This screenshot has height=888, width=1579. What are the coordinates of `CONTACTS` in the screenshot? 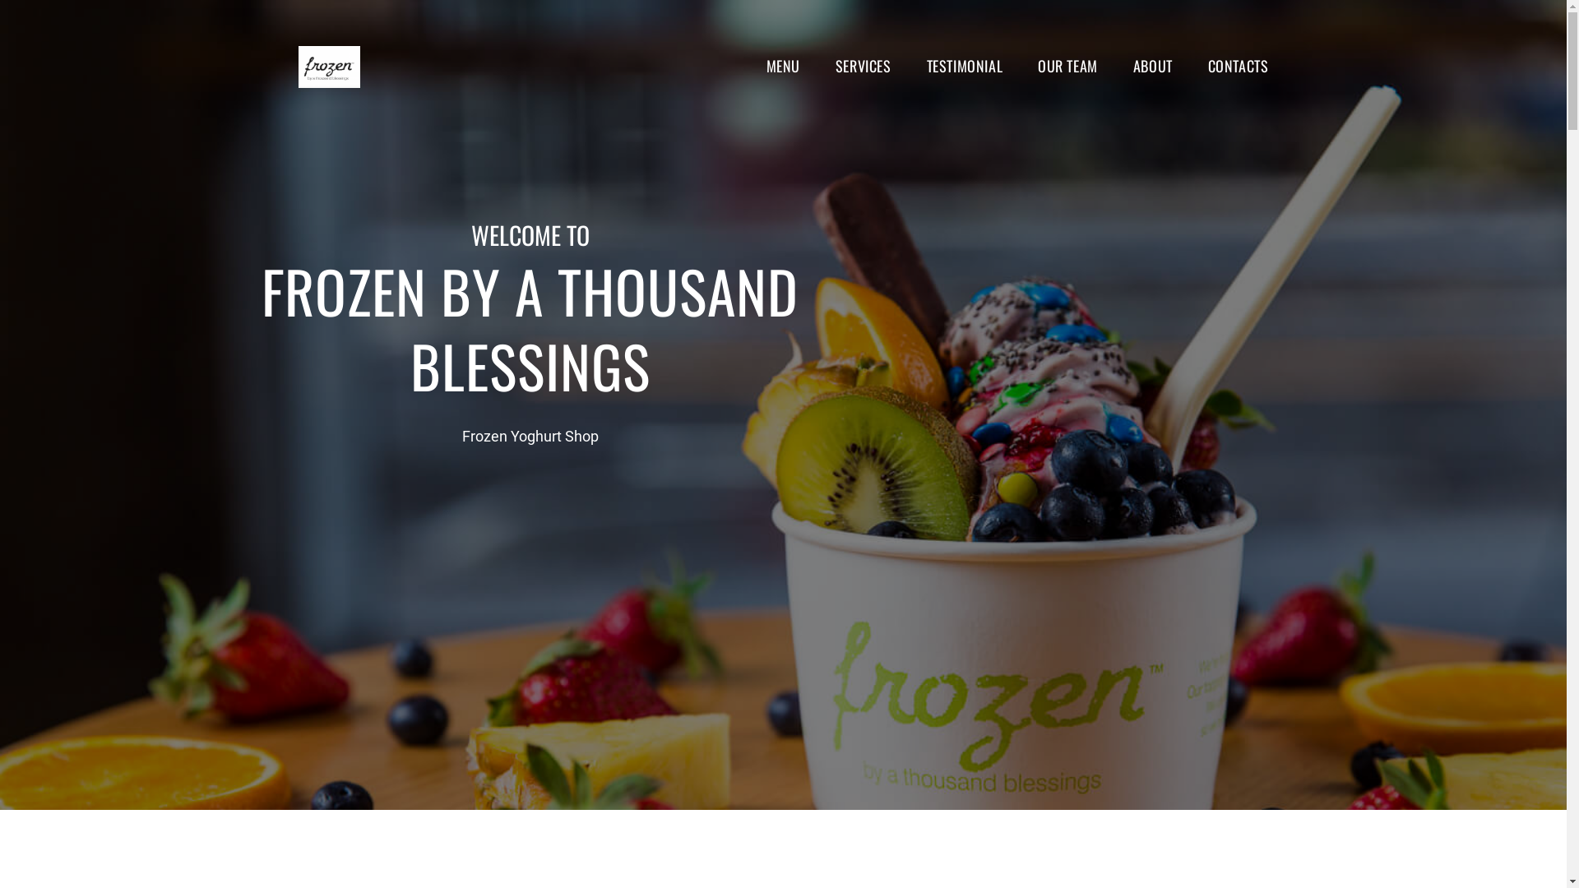 It's located at (1239, 66).